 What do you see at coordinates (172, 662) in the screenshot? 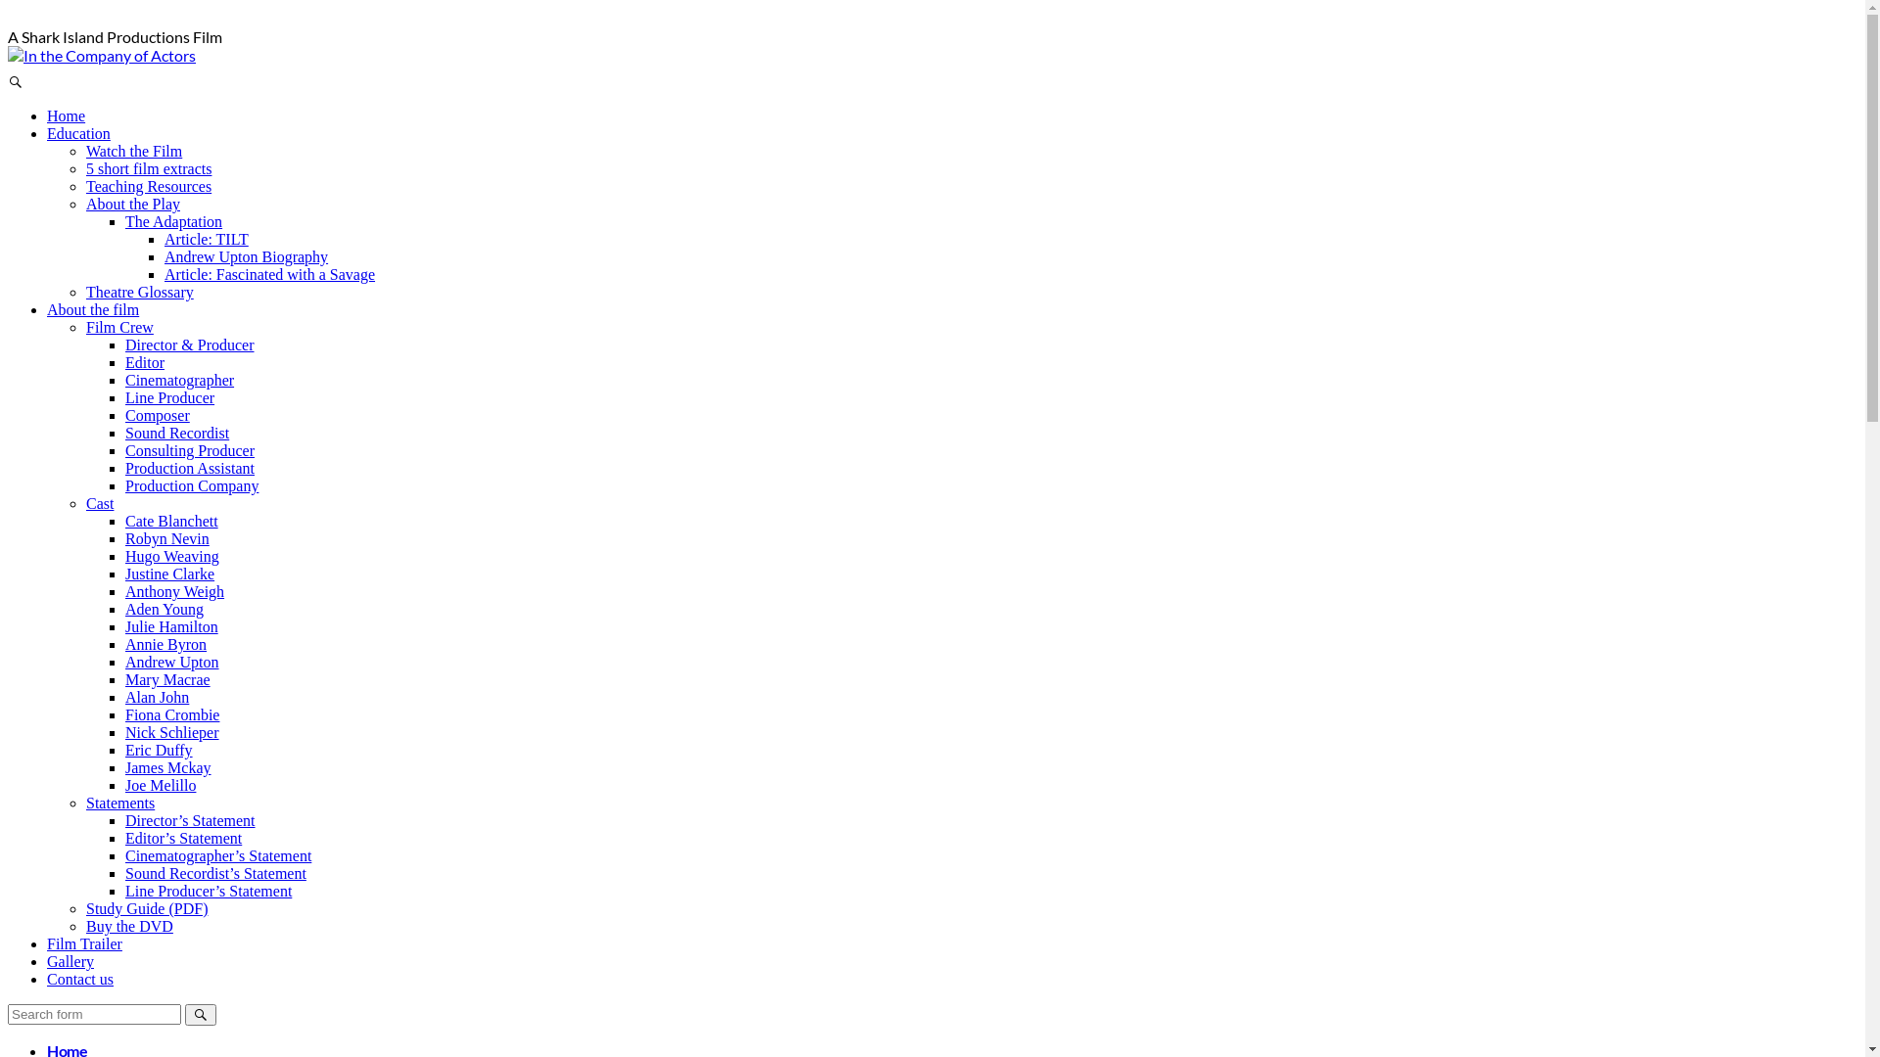
I see `Andrew Upton` at bounding box center [172, 662].